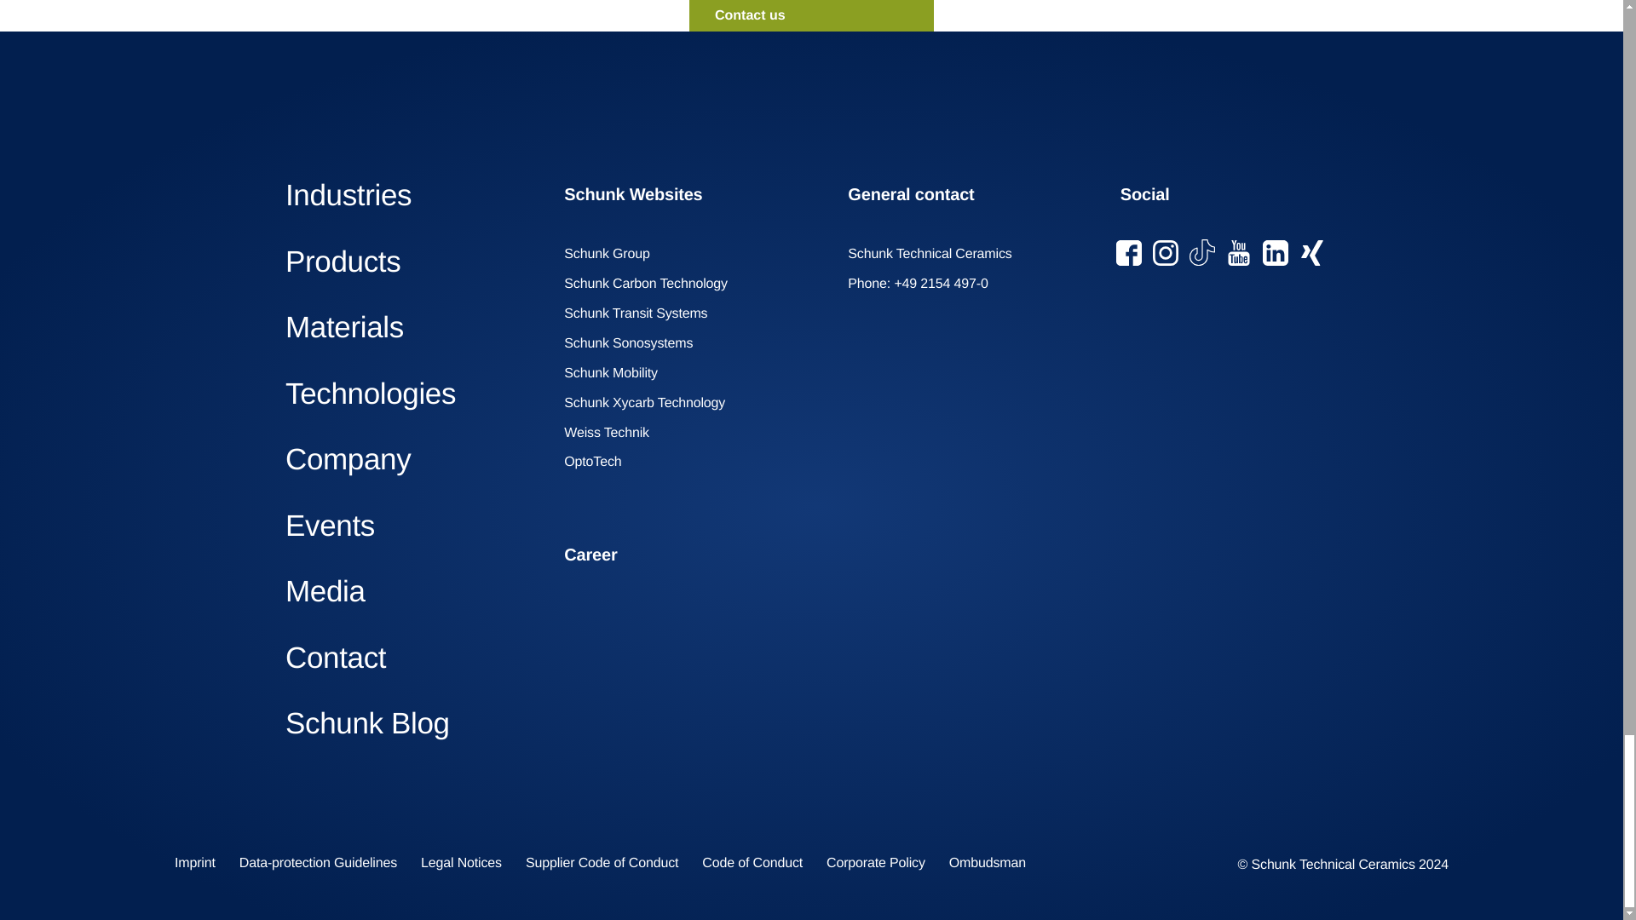 The image size is (1636, 920). Describe the element at coordinates (411, 394) in the screenshot. I see `Technologies` at that location.